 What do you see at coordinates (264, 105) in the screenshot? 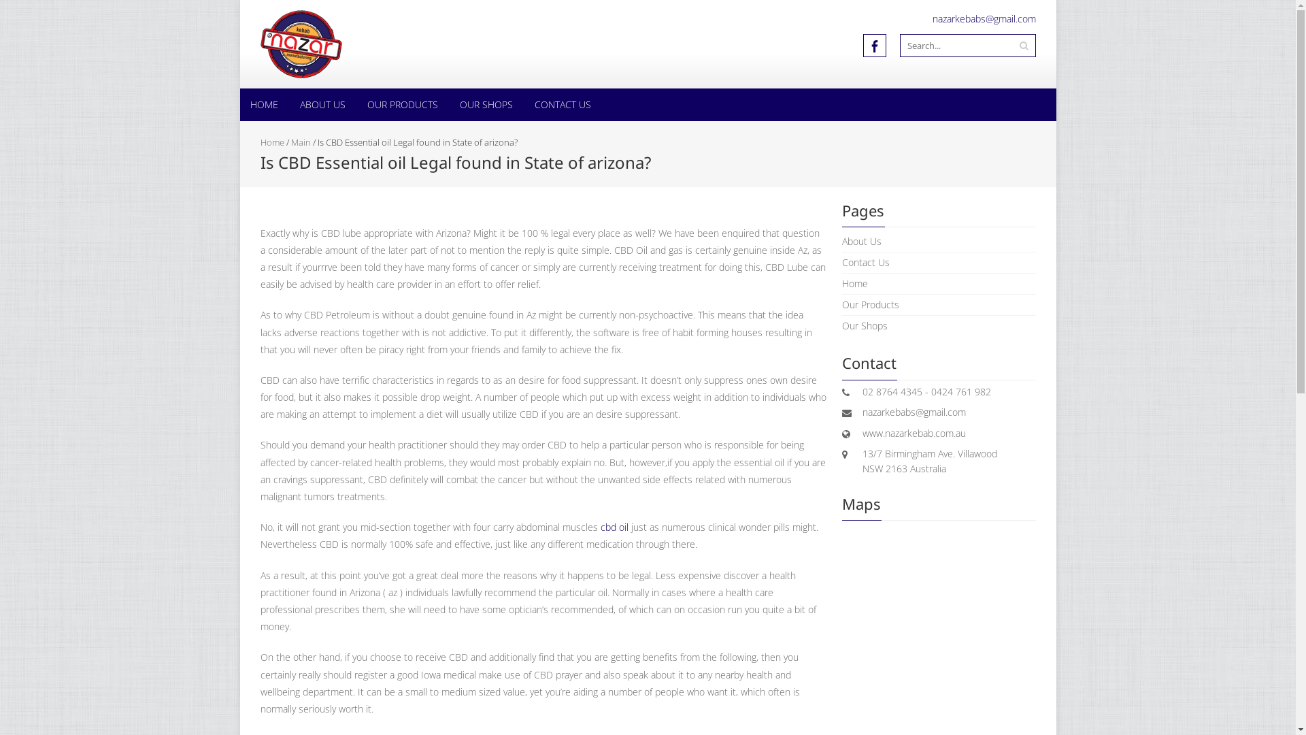
I see `HOME` at bounding box center [264, 105].